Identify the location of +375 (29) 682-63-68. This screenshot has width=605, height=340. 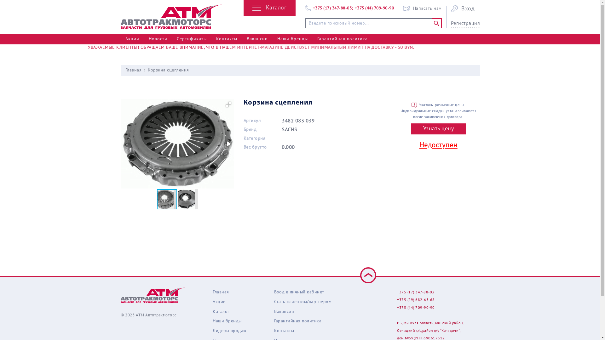
(416, 300).